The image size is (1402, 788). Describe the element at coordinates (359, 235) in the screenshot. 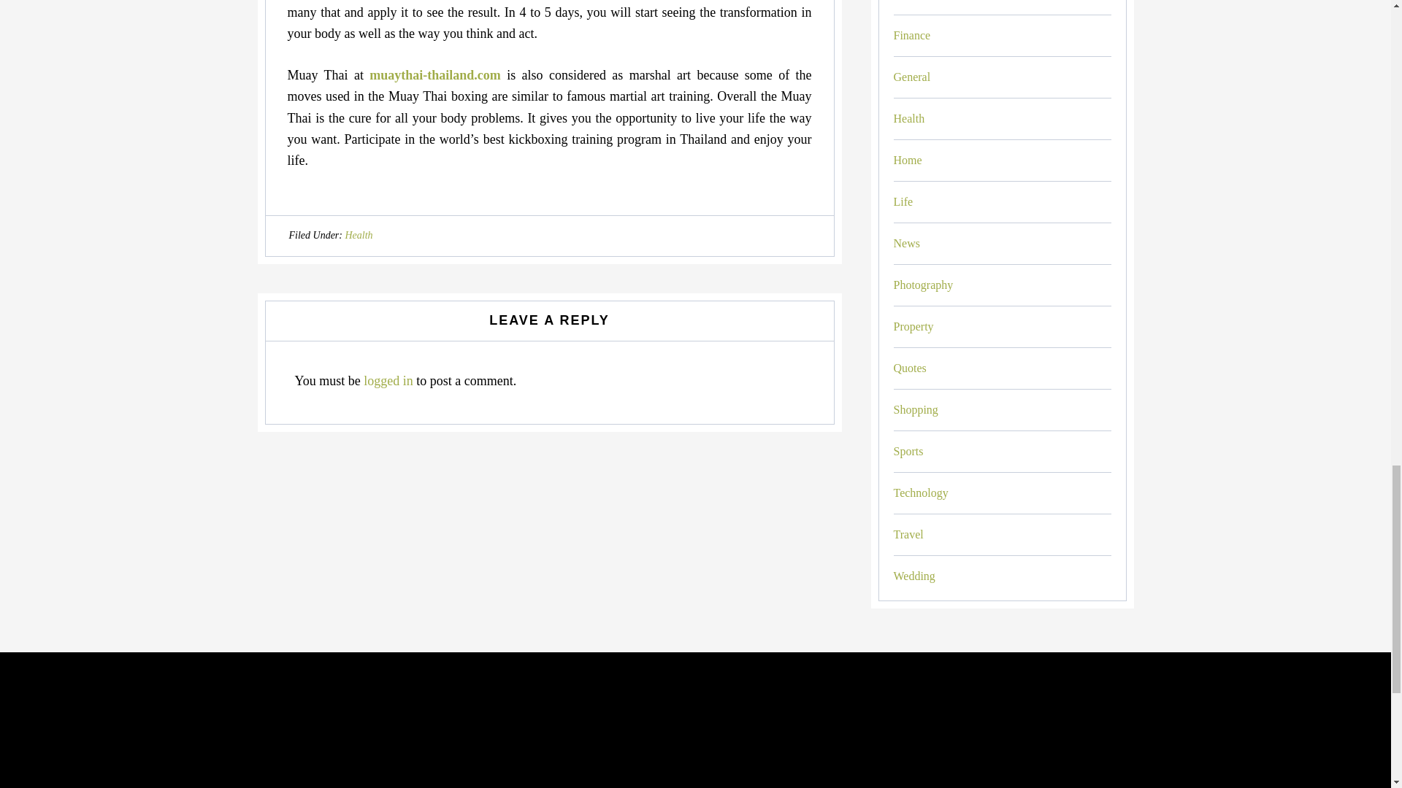

I see `Health` at that location.